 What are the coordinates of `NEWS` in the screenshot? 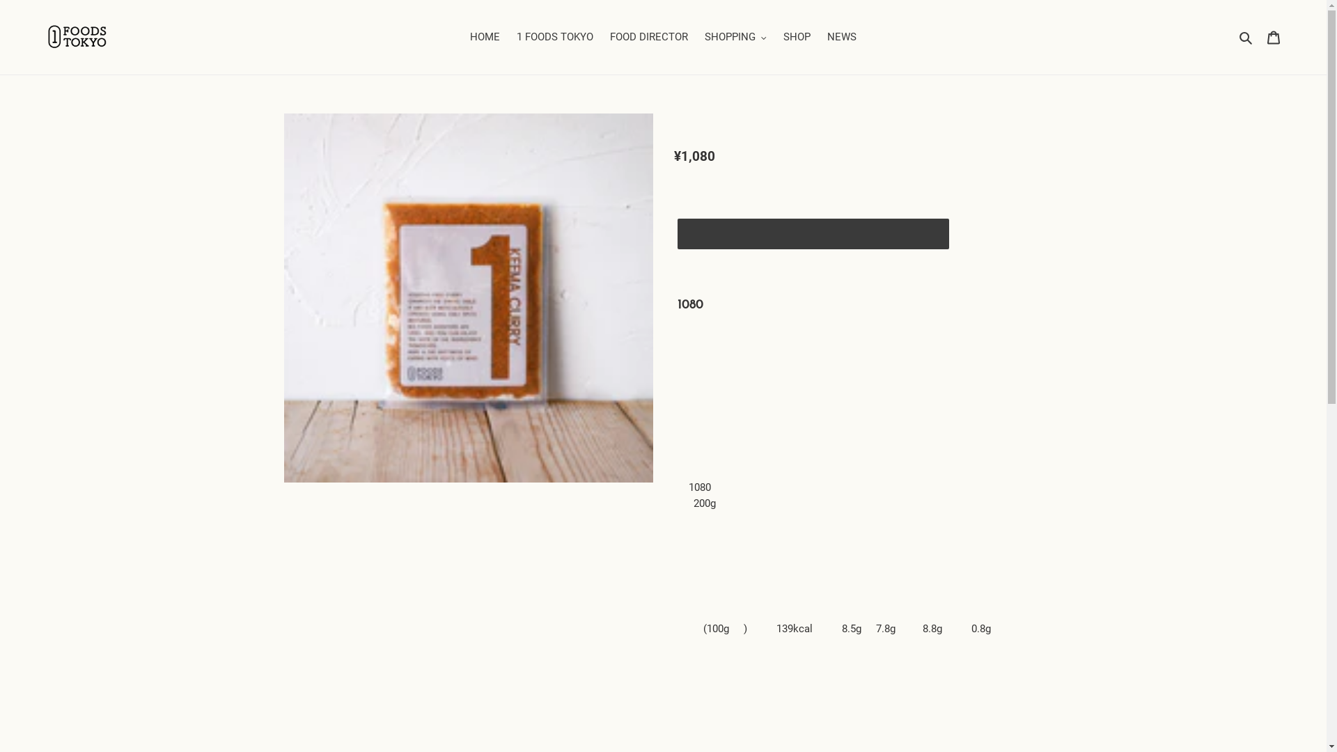 It's located at (842, 37).